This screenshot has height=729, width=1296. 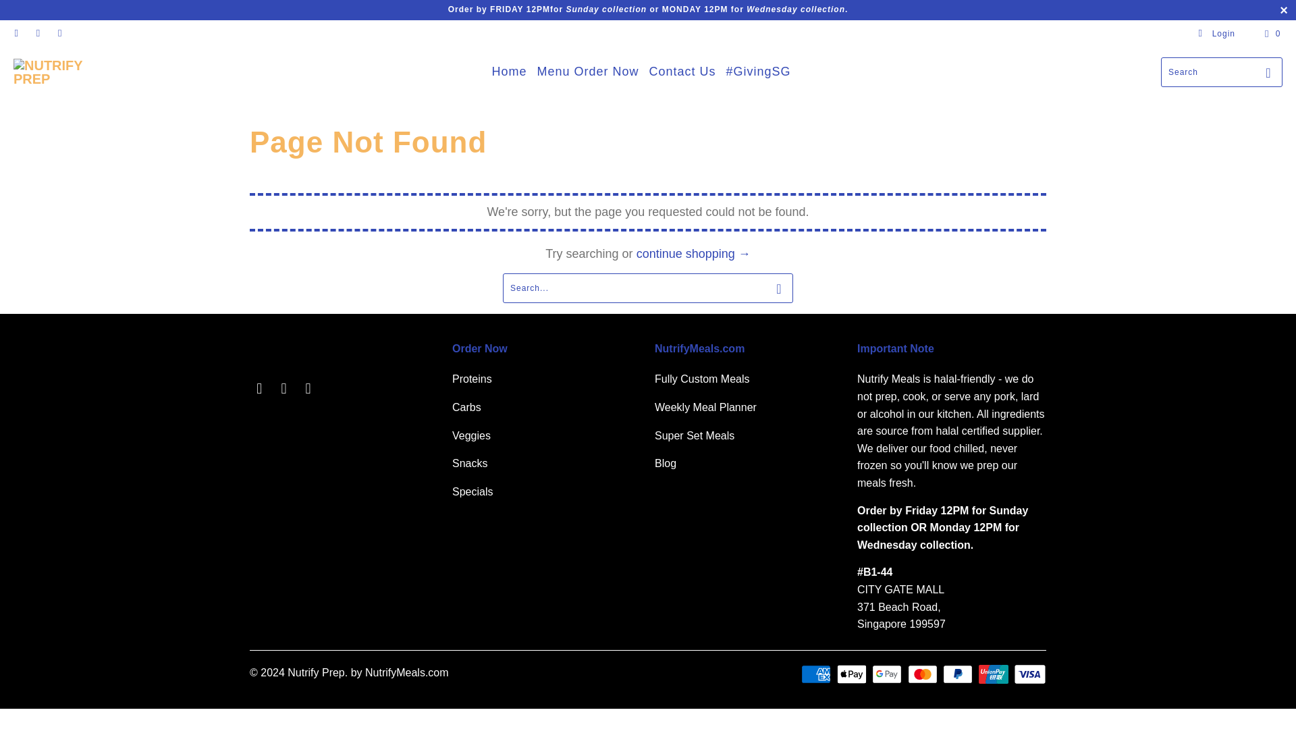 What do you see at coordinates (853, 674) in the screenshot?
I see `Apple Pay` at bounding box center [853, 674].